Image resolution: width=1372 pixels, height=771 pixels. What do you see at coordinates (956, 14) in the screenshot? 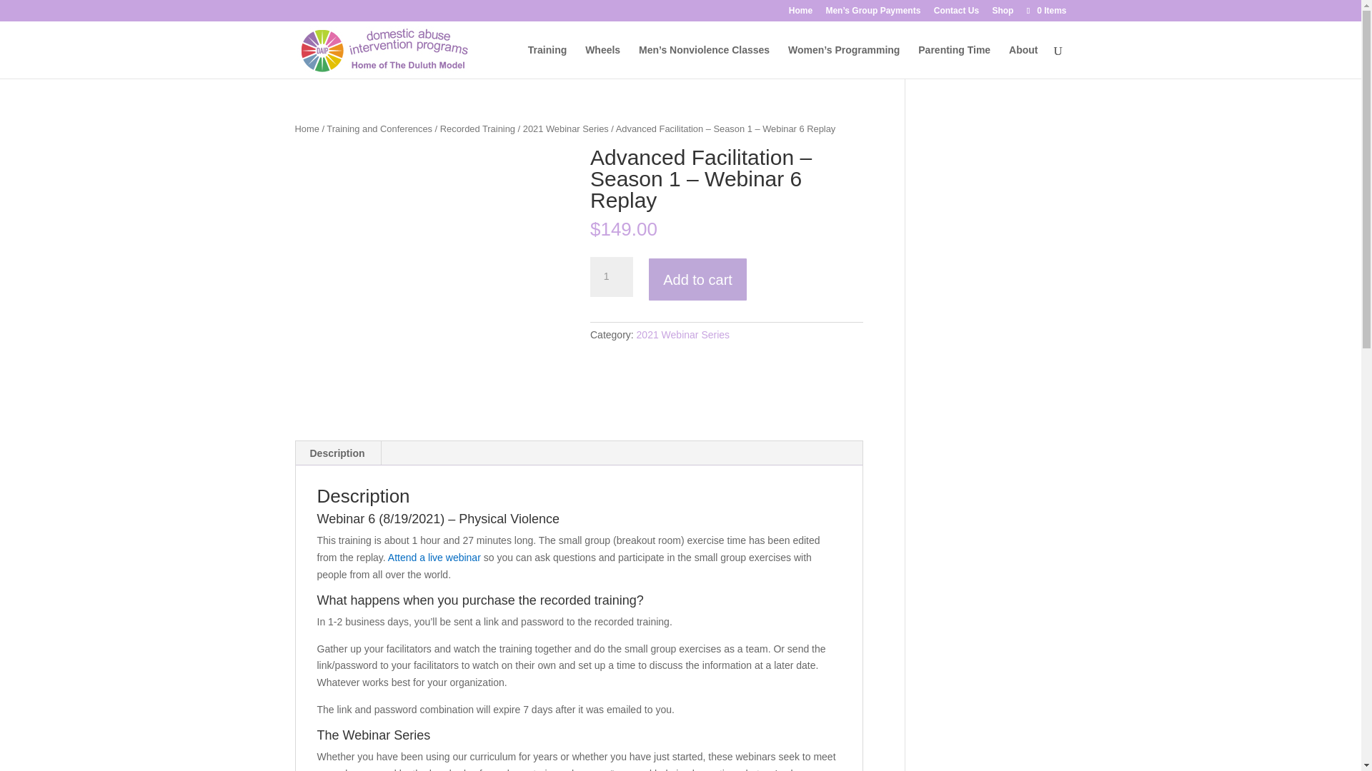
I see `Contact Us` at bounding box center [956, 14].